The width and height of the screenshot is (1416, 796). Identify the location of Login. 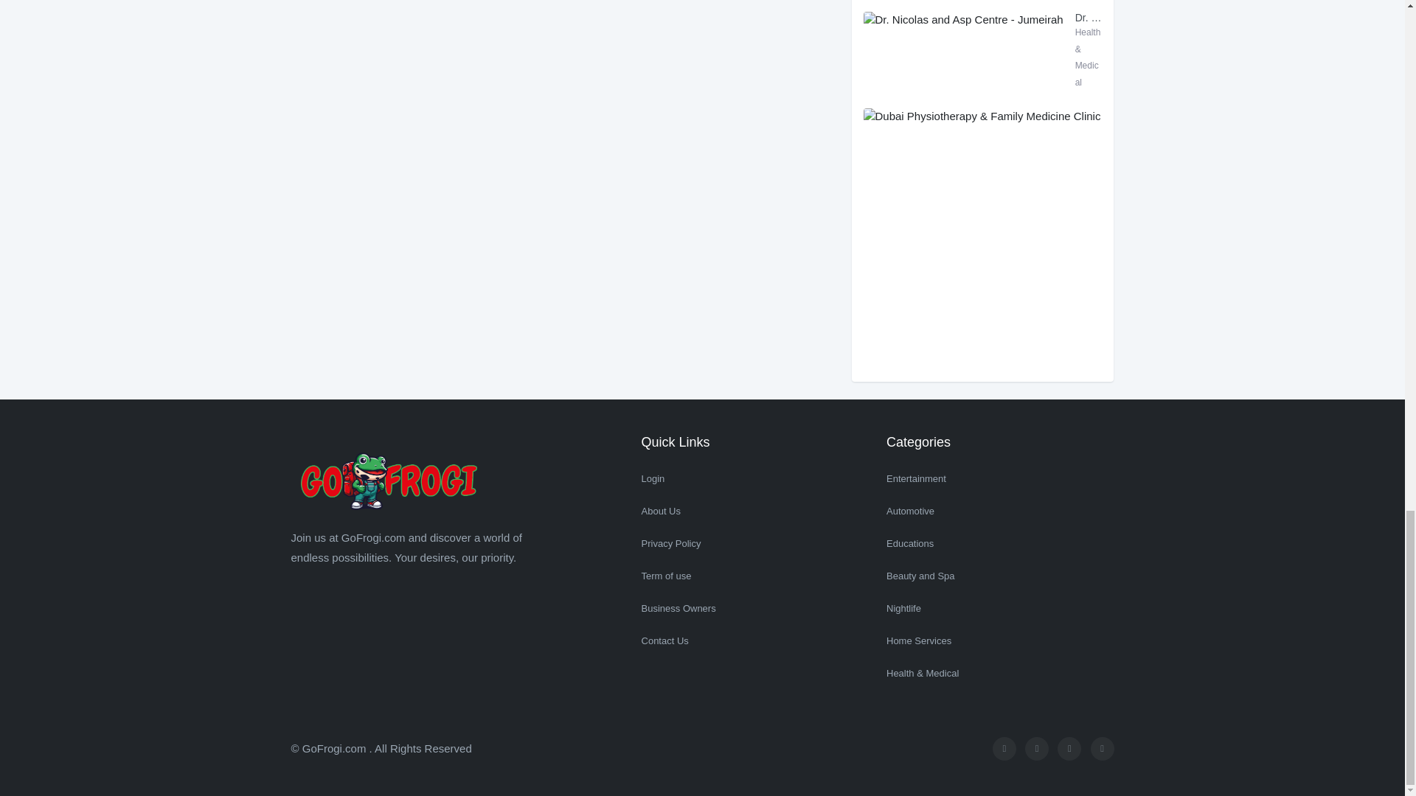
(755, 478).